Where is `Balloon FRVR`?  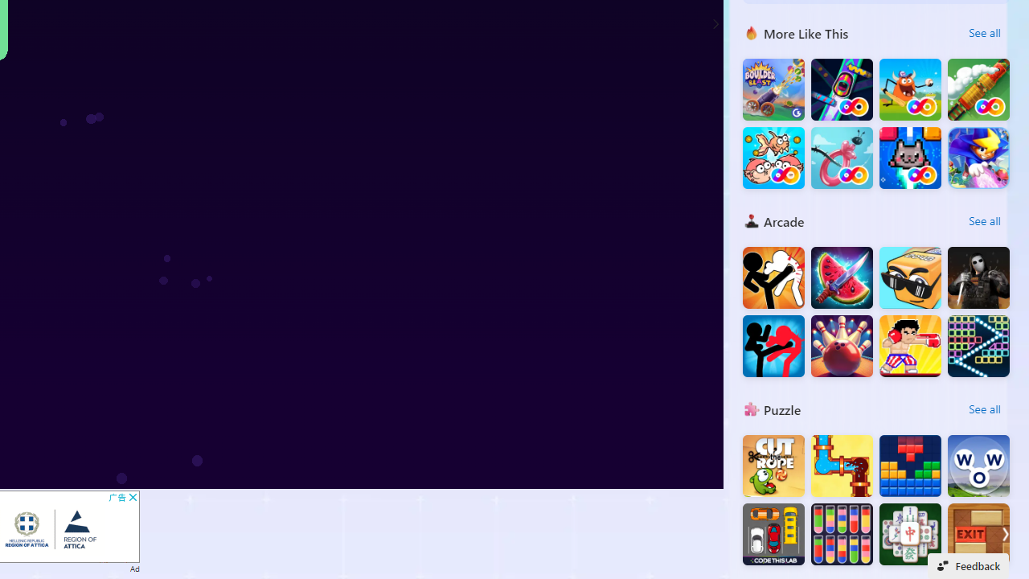
Balloon FRVR is located at coordinates (842, 158).